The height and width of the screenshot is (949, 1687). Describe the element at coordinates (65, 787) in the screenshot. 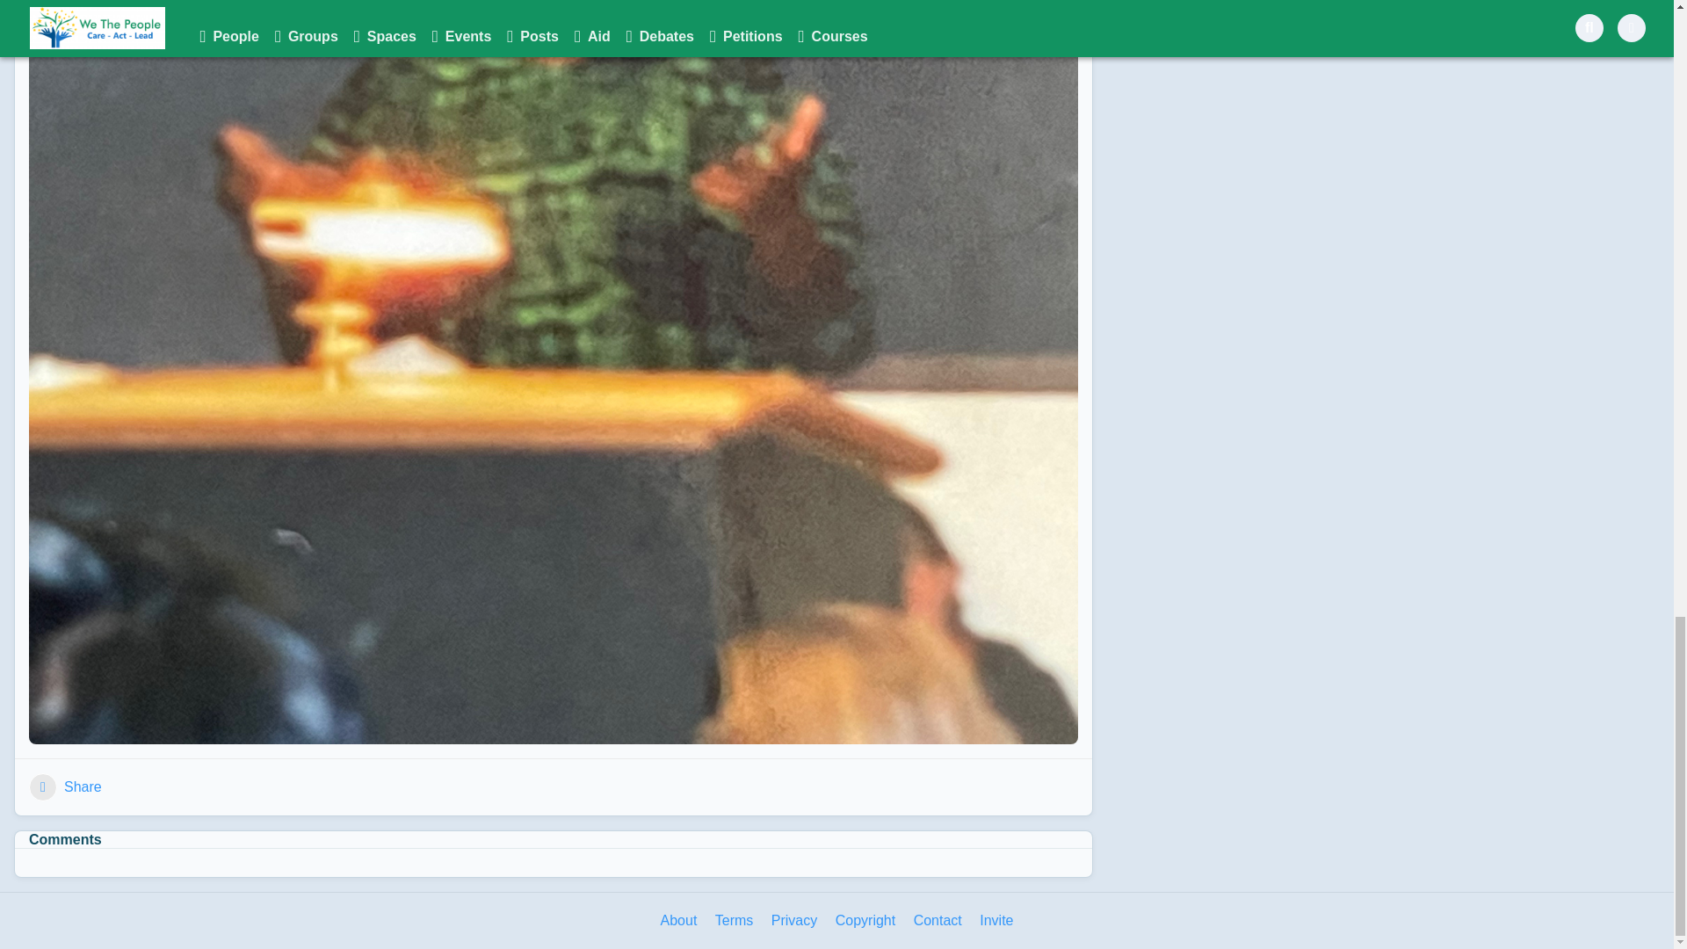

I see `Share` at that location.